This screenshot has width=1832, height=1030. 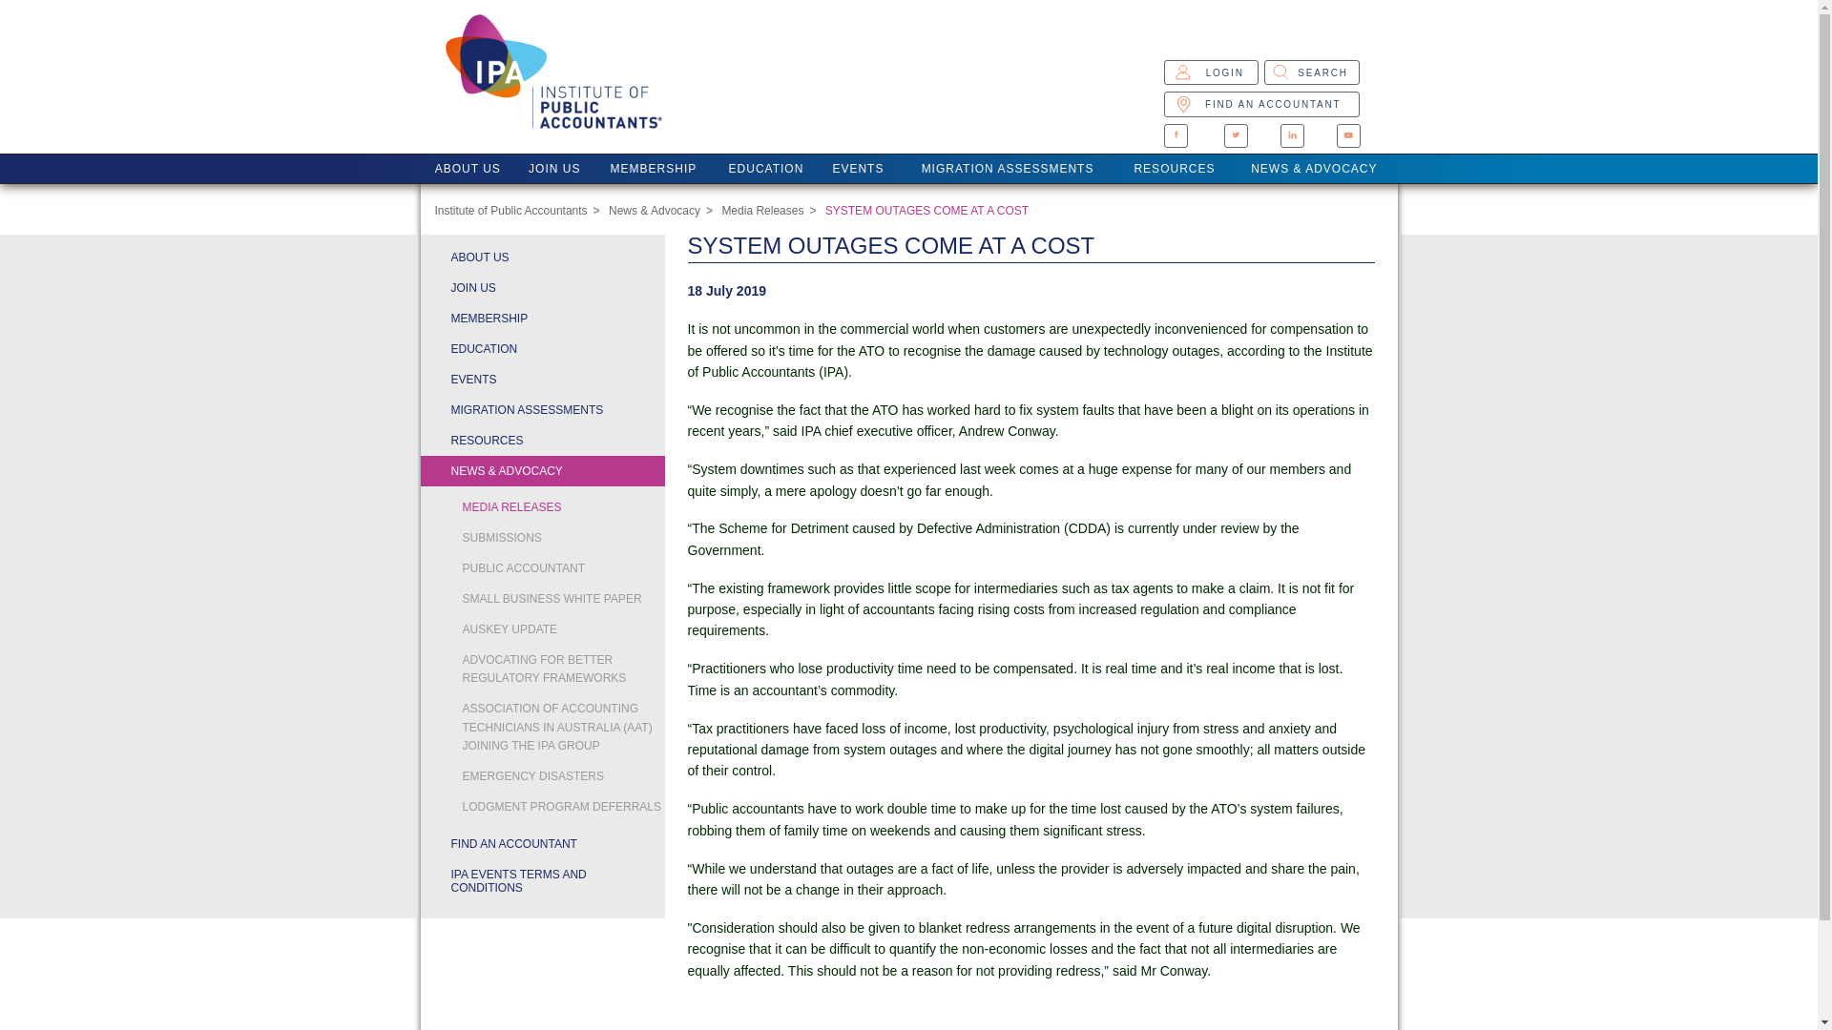 What do you see at coordinates (467, 169) in the screenshot?
I see `ABOUT US` at bounding box center [467, 169].